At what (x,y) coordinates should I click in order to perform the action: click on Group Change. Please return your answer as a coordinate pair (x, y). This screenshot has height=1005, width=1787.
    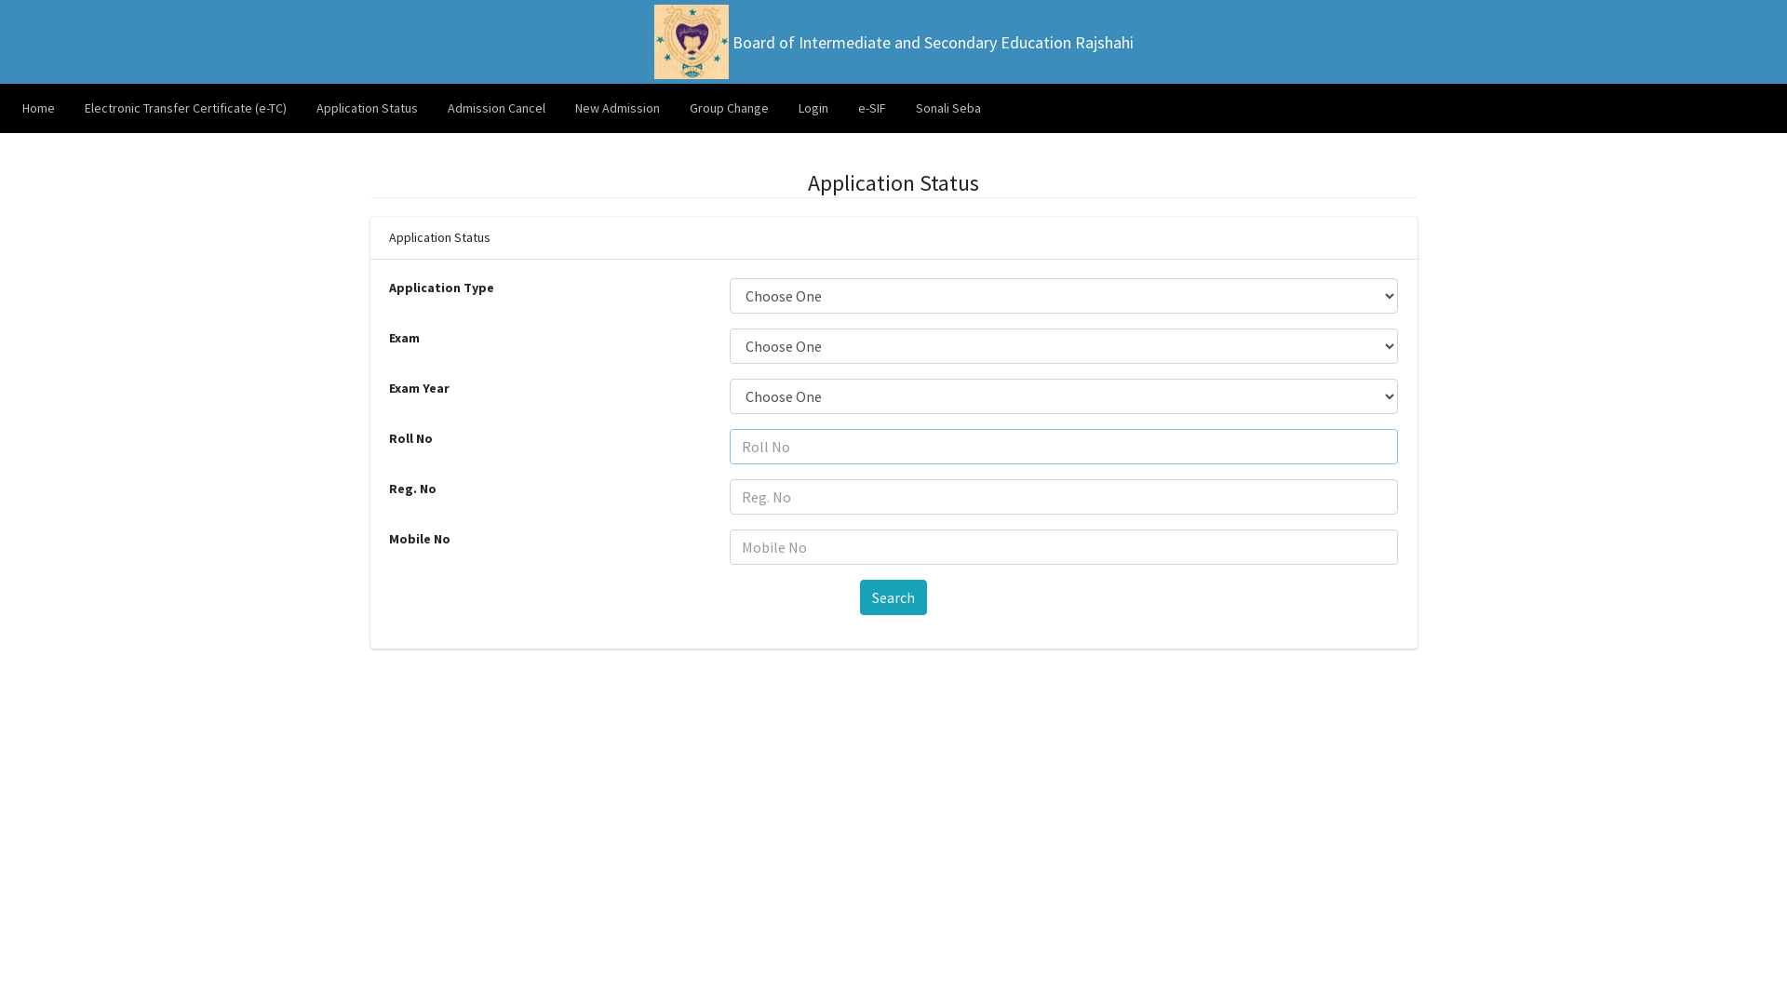
    Looking at the image, I should click on (730, 108).